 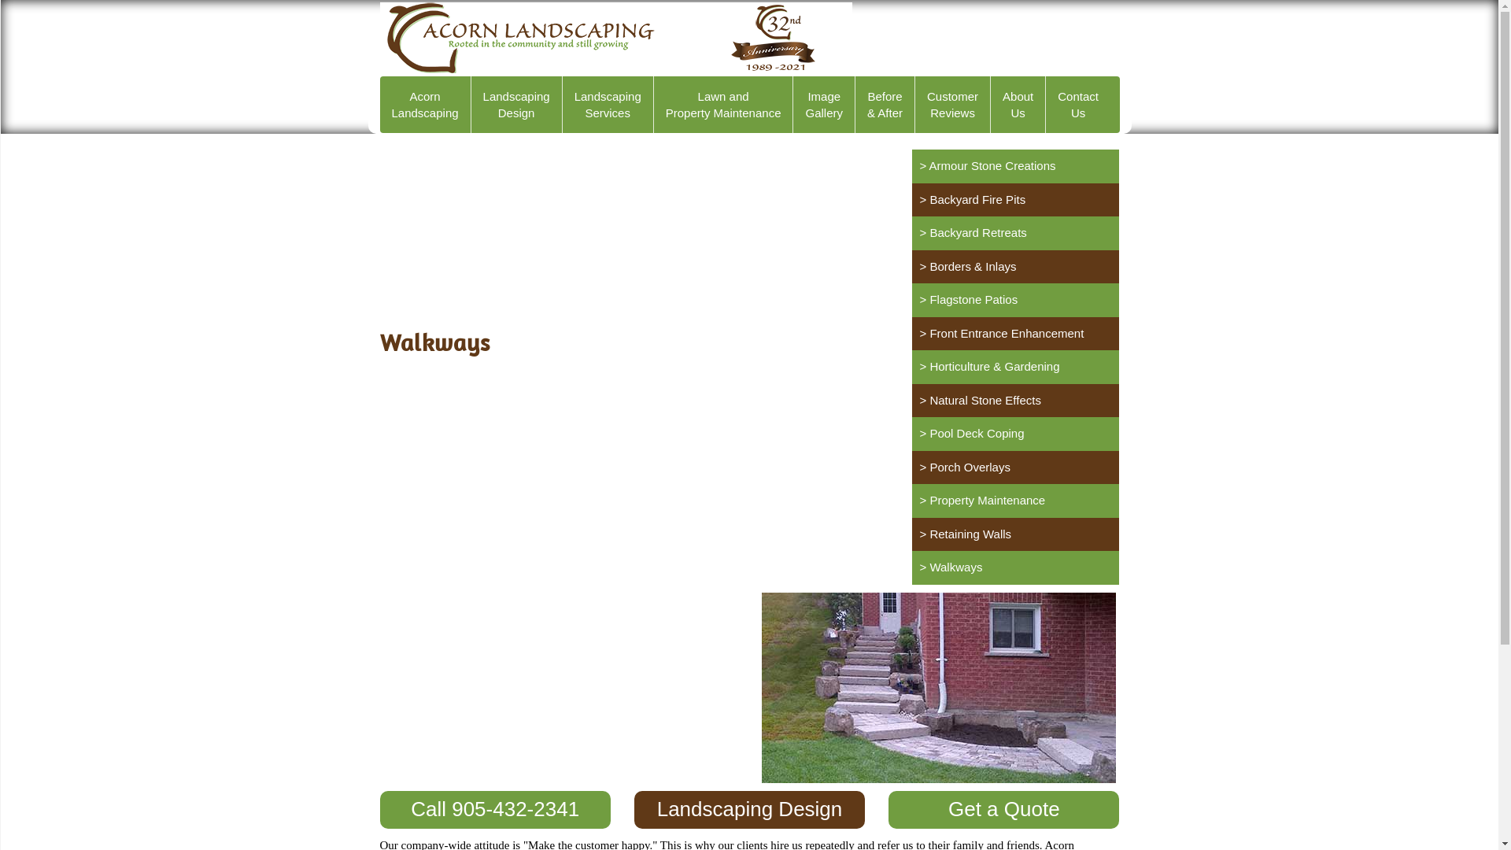 What do you see at coordinates (825, 105) in the screenshot?
I see `Image
Gallery` at bounding box center [825, 105].